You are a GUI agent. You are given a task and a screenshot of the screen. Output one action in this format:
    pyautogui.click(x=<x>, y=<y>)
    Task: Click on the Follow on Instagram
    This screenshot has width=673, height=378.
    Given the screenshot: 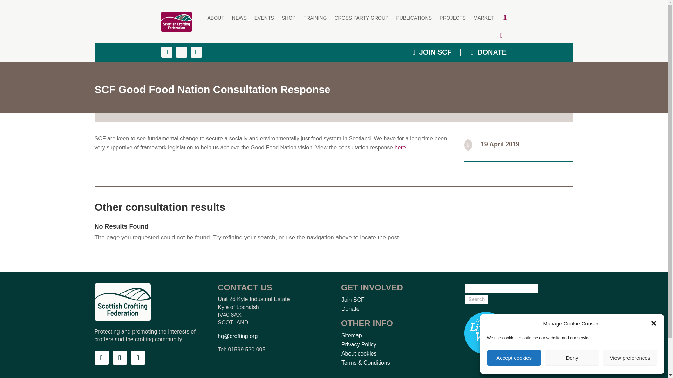 What is the action you would take?
    pyautogui.click(x=196, y=52)
    